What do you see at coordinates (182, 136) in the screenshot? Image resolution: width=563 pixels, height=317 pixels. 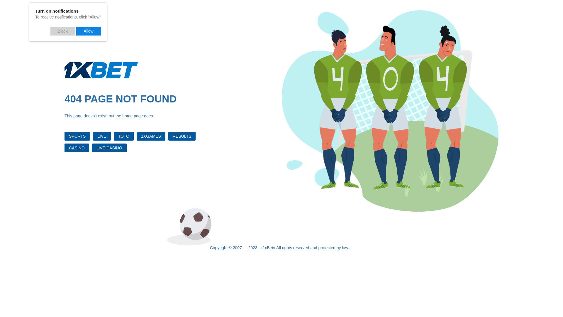 I see `RESULTS` at bounding box center [182, 136].